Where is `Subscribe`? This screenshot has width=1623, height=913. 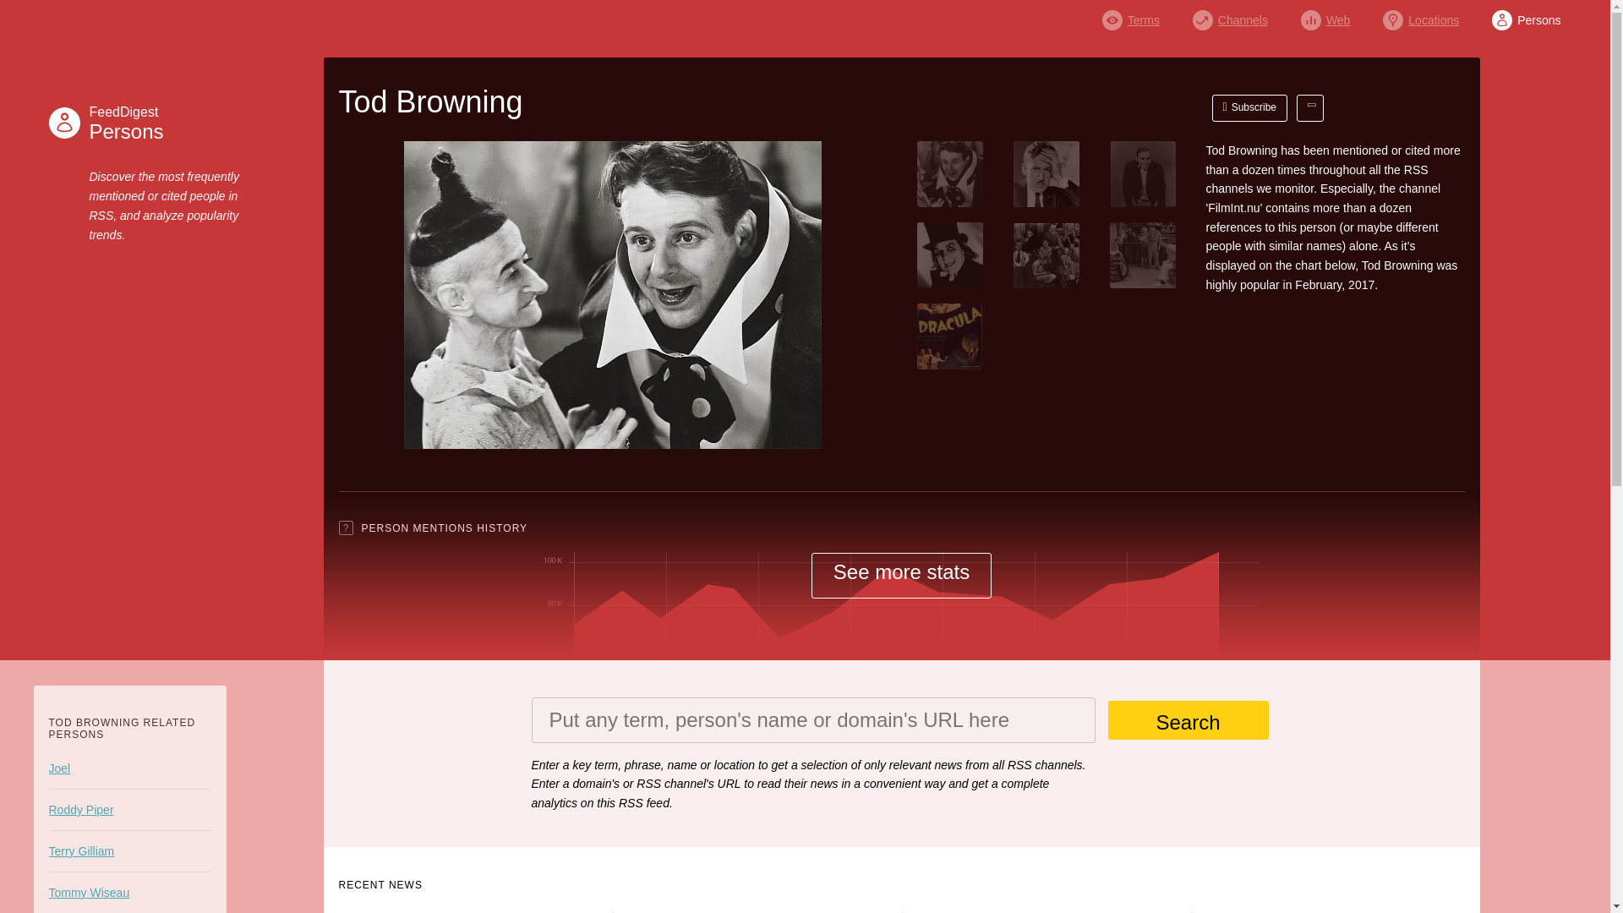 Subscribe is located at coordinates (1325, 15).